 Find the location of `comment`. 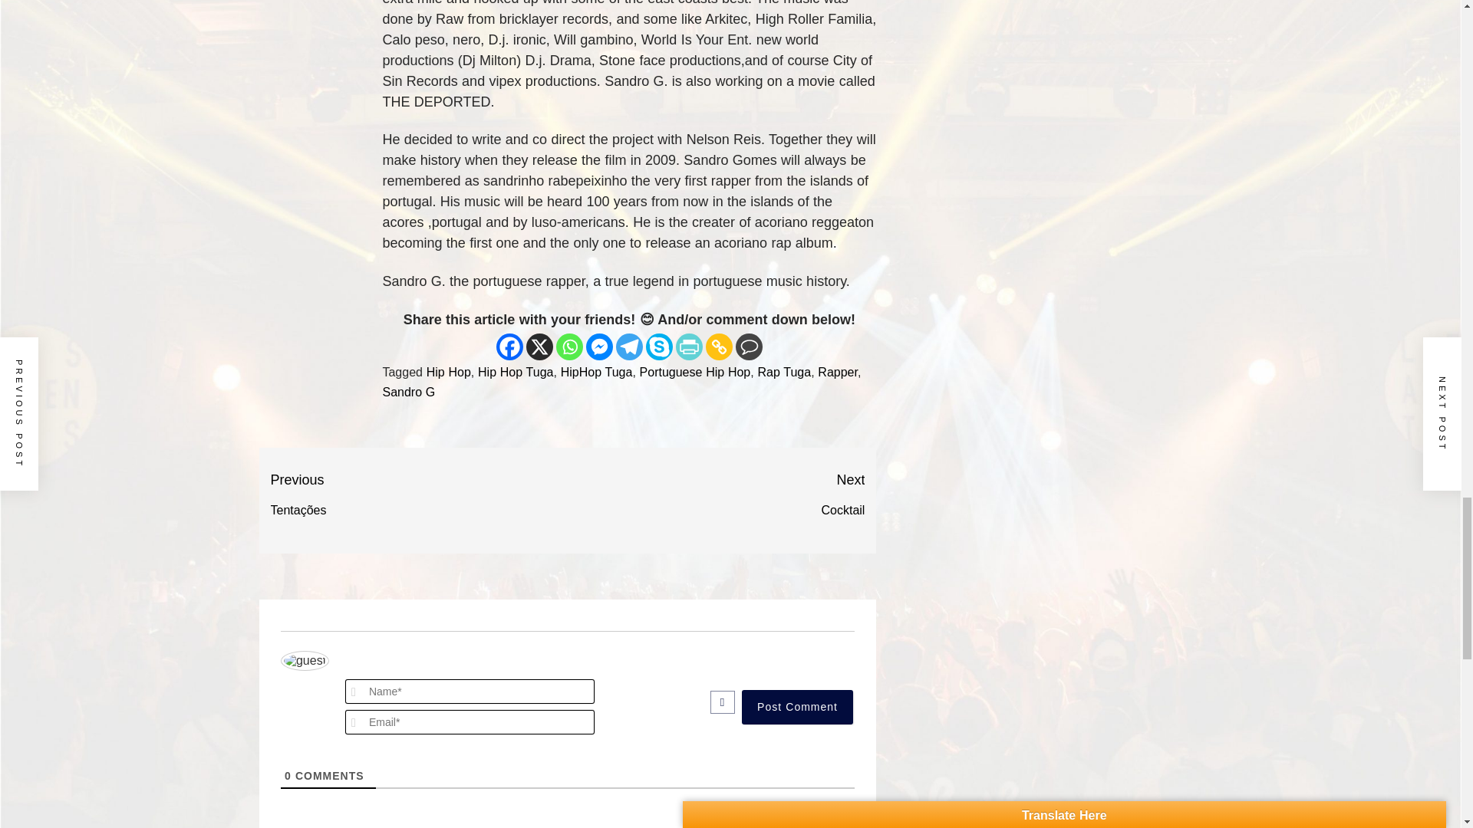

comment is located at coordinates (449, 372).